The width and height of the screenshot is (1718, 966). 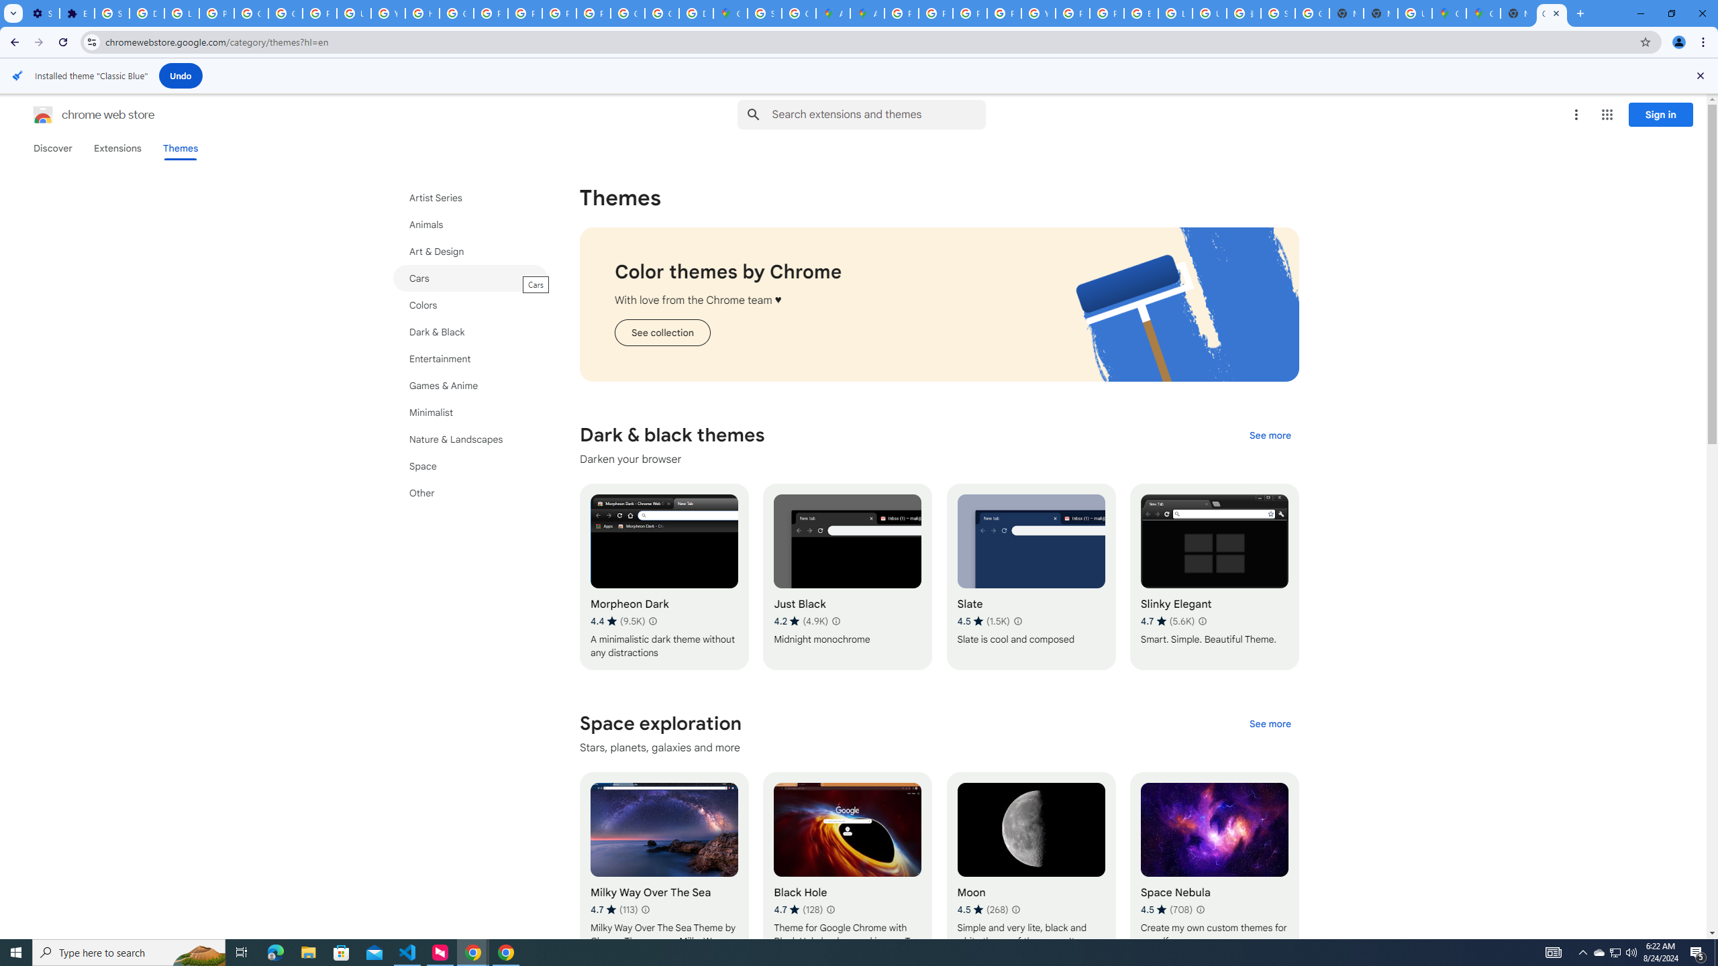 I want to click on See more of the "Space exploration" collection, so click(x=1270, y=724).